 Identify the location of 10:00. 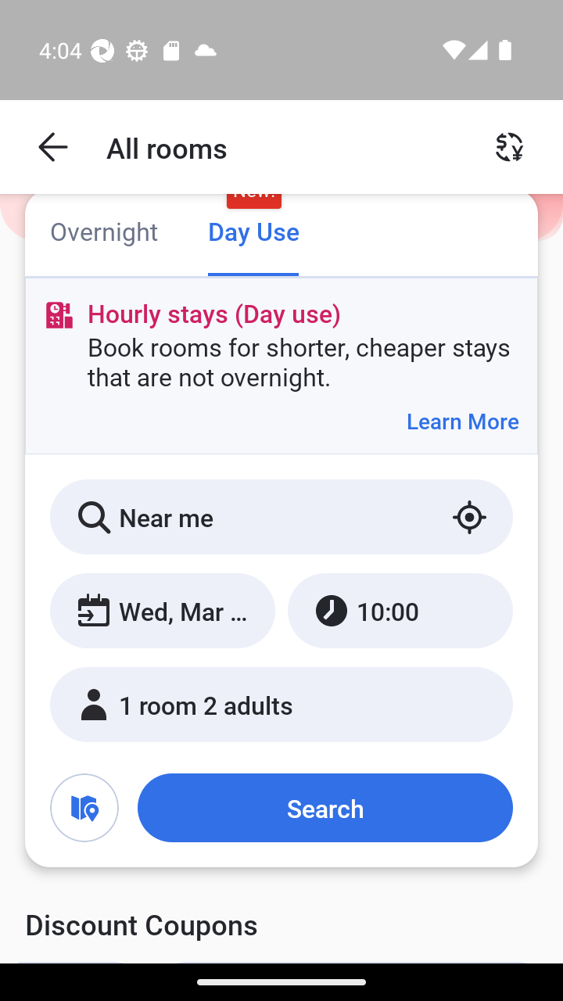
(400, 611).